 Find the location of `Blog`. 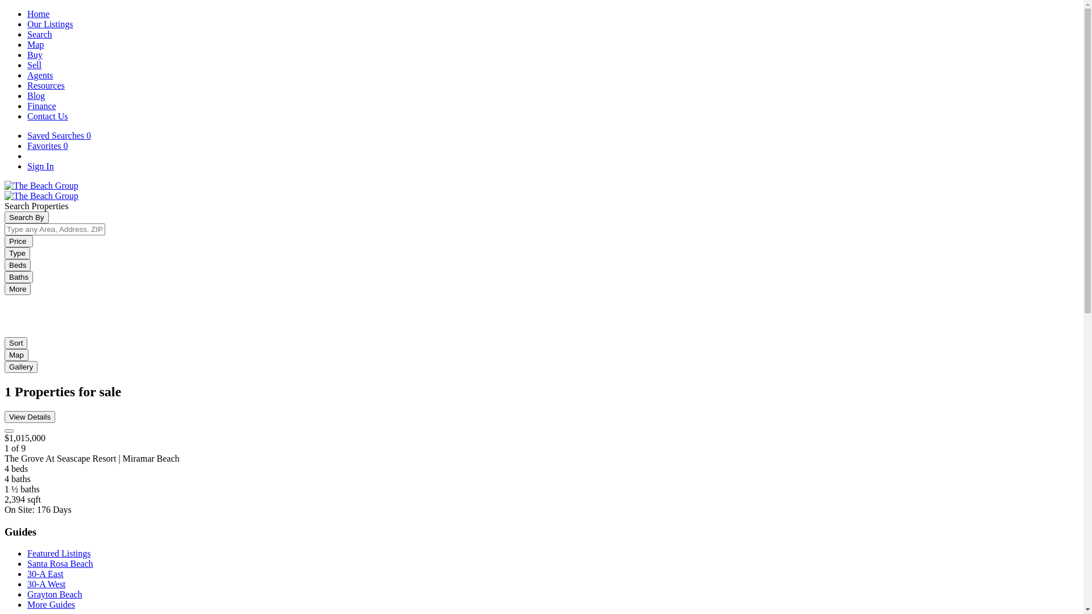

Blog is located at coordinates (36, 96).